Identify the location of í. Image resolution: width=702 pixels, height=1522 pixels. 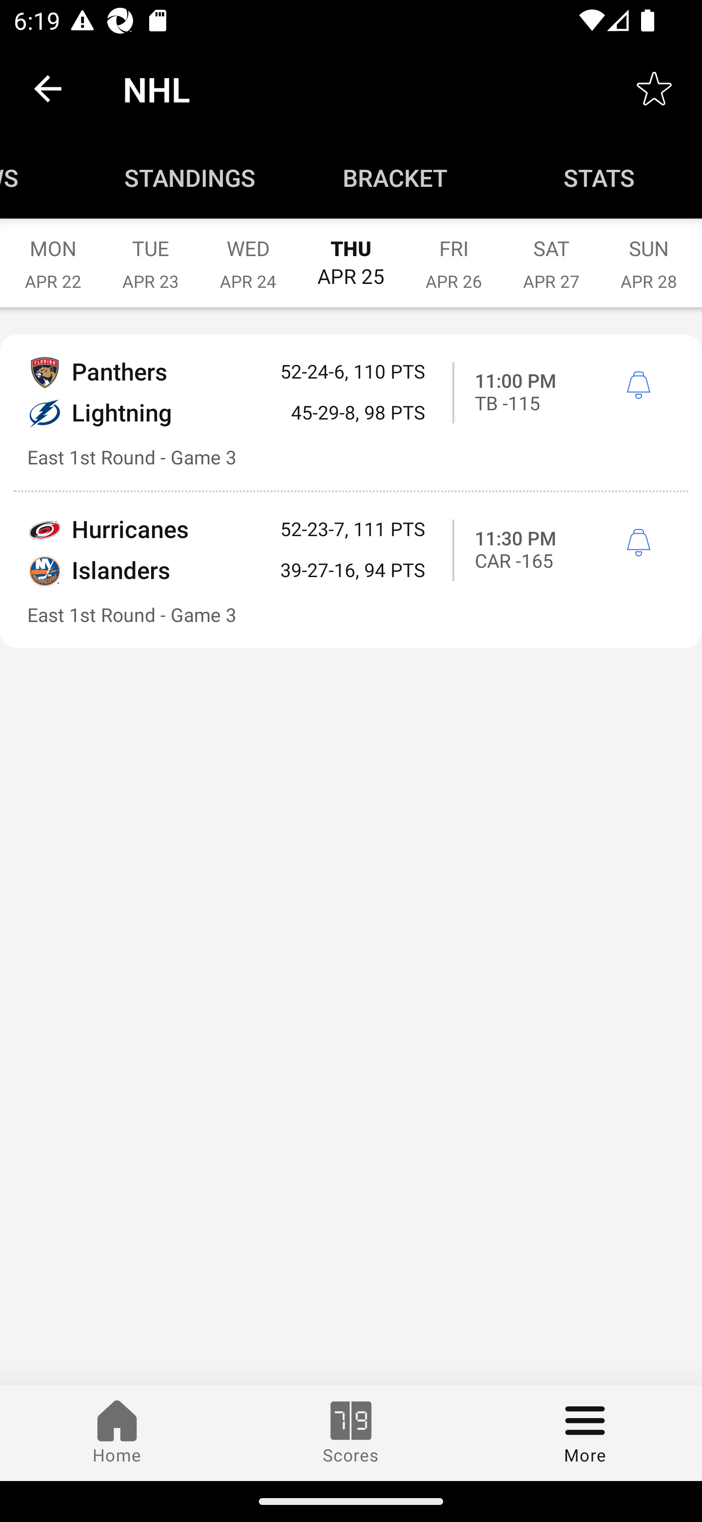
(638, 543).